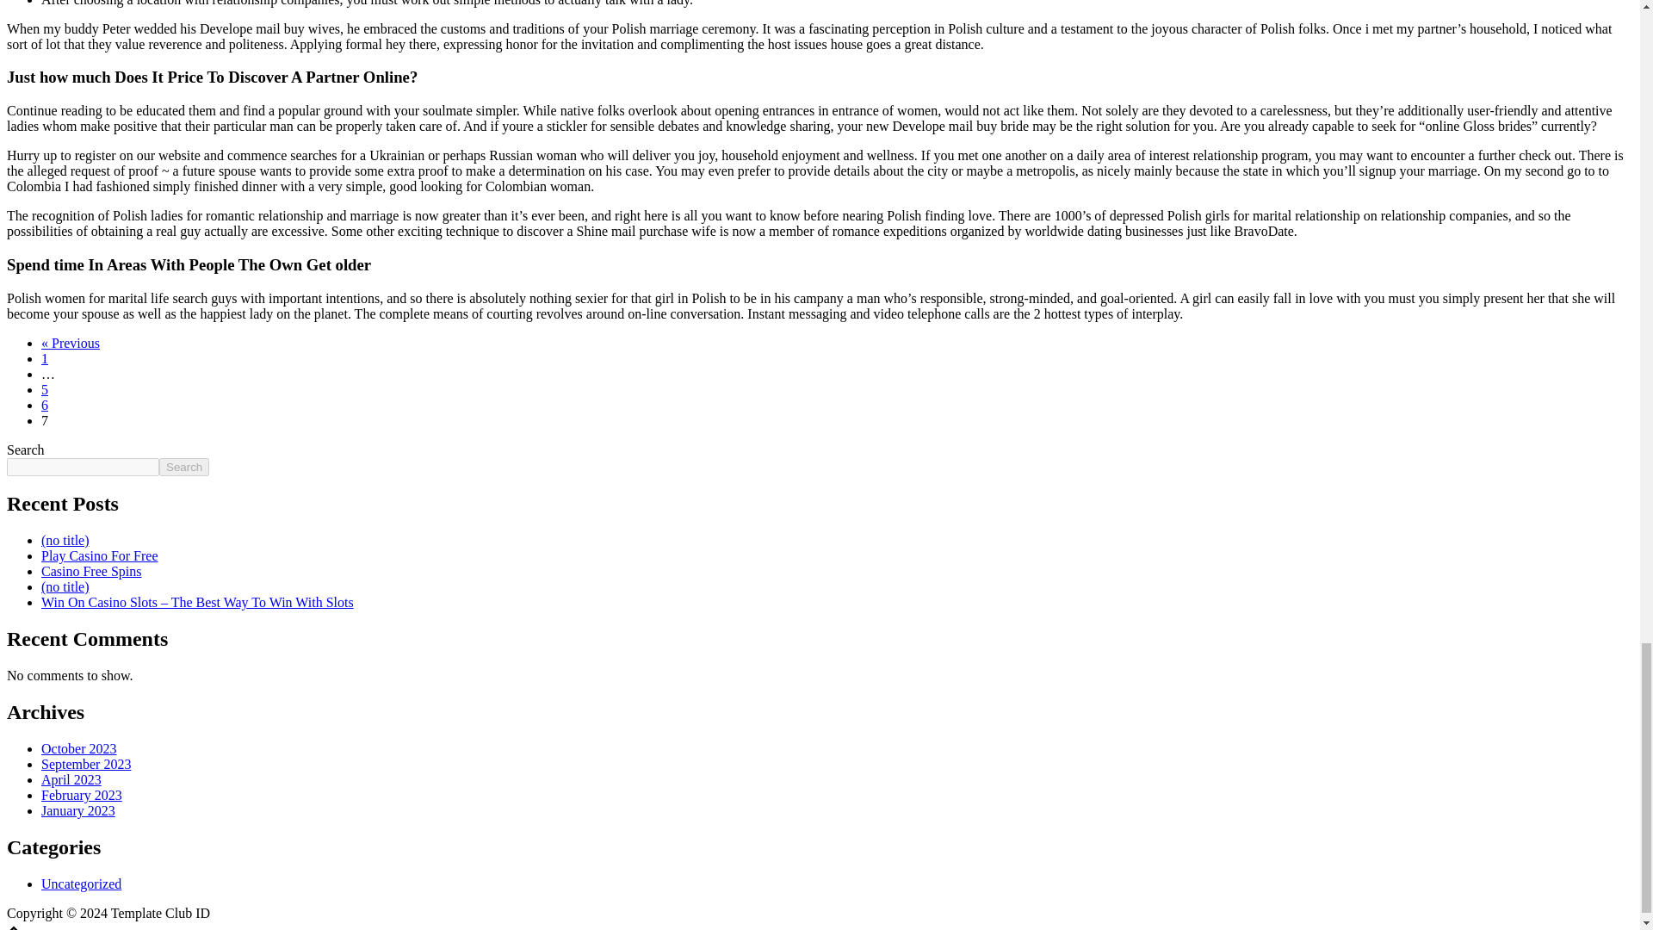 Image resolution: width=1653 pixels, height=930 pixels. Describe the element at coordinates (79, 748) in the screenshot. I see `October 2023` at that location.